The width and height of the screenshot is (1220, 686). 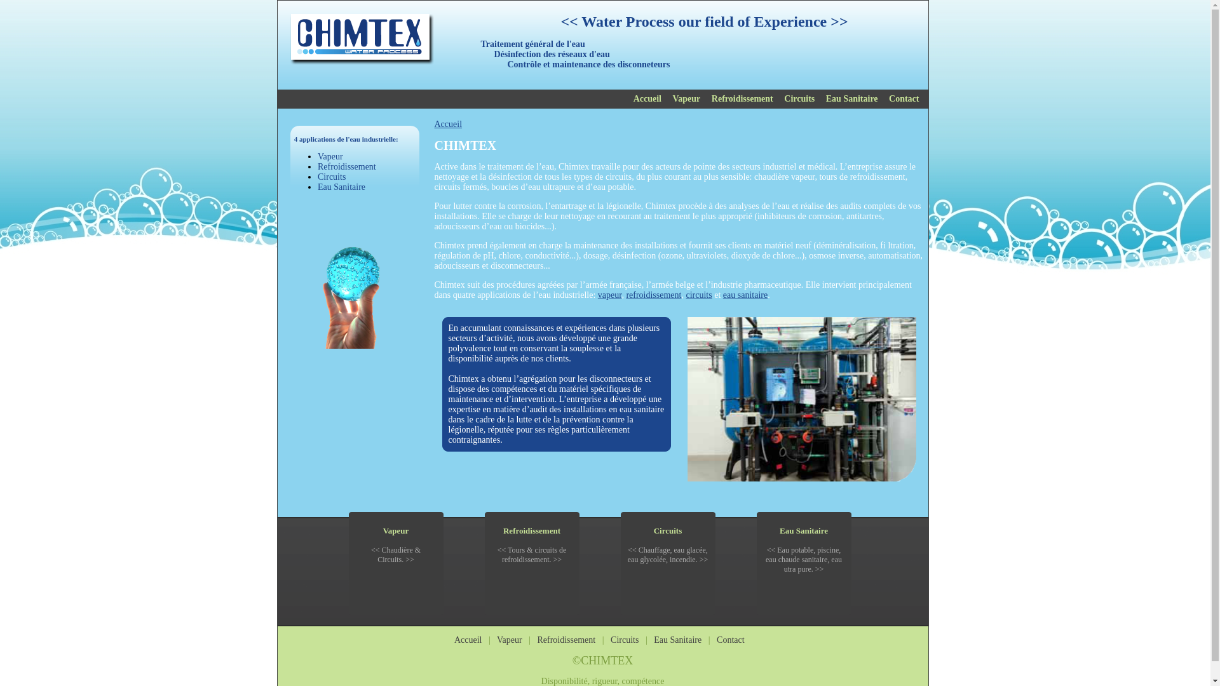 I want to click on eau sanitaire, so click(x=745, y=295).